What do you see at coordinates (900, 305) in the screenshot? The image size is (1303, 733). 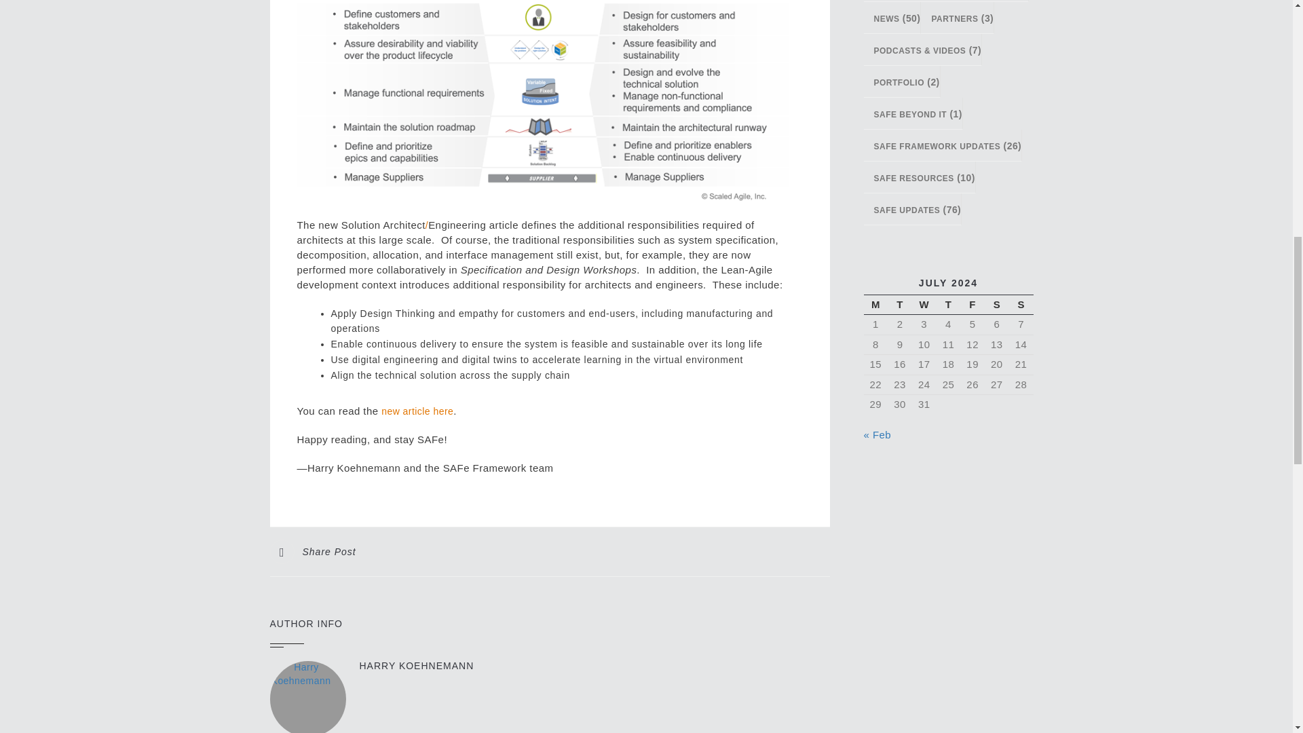 I see `Tuesday` at bounding box center [900, 305].